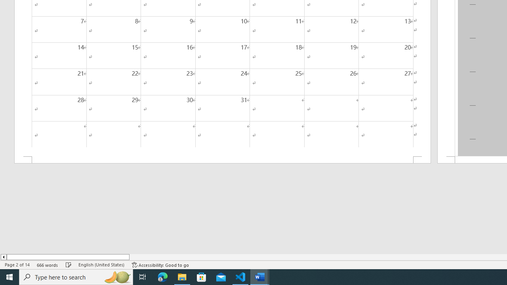 The width and height of the screenshot is (507, 285). Describe the element at coordinates (101, 264) in the screenshot. I see `Language English (United States)` at that location.